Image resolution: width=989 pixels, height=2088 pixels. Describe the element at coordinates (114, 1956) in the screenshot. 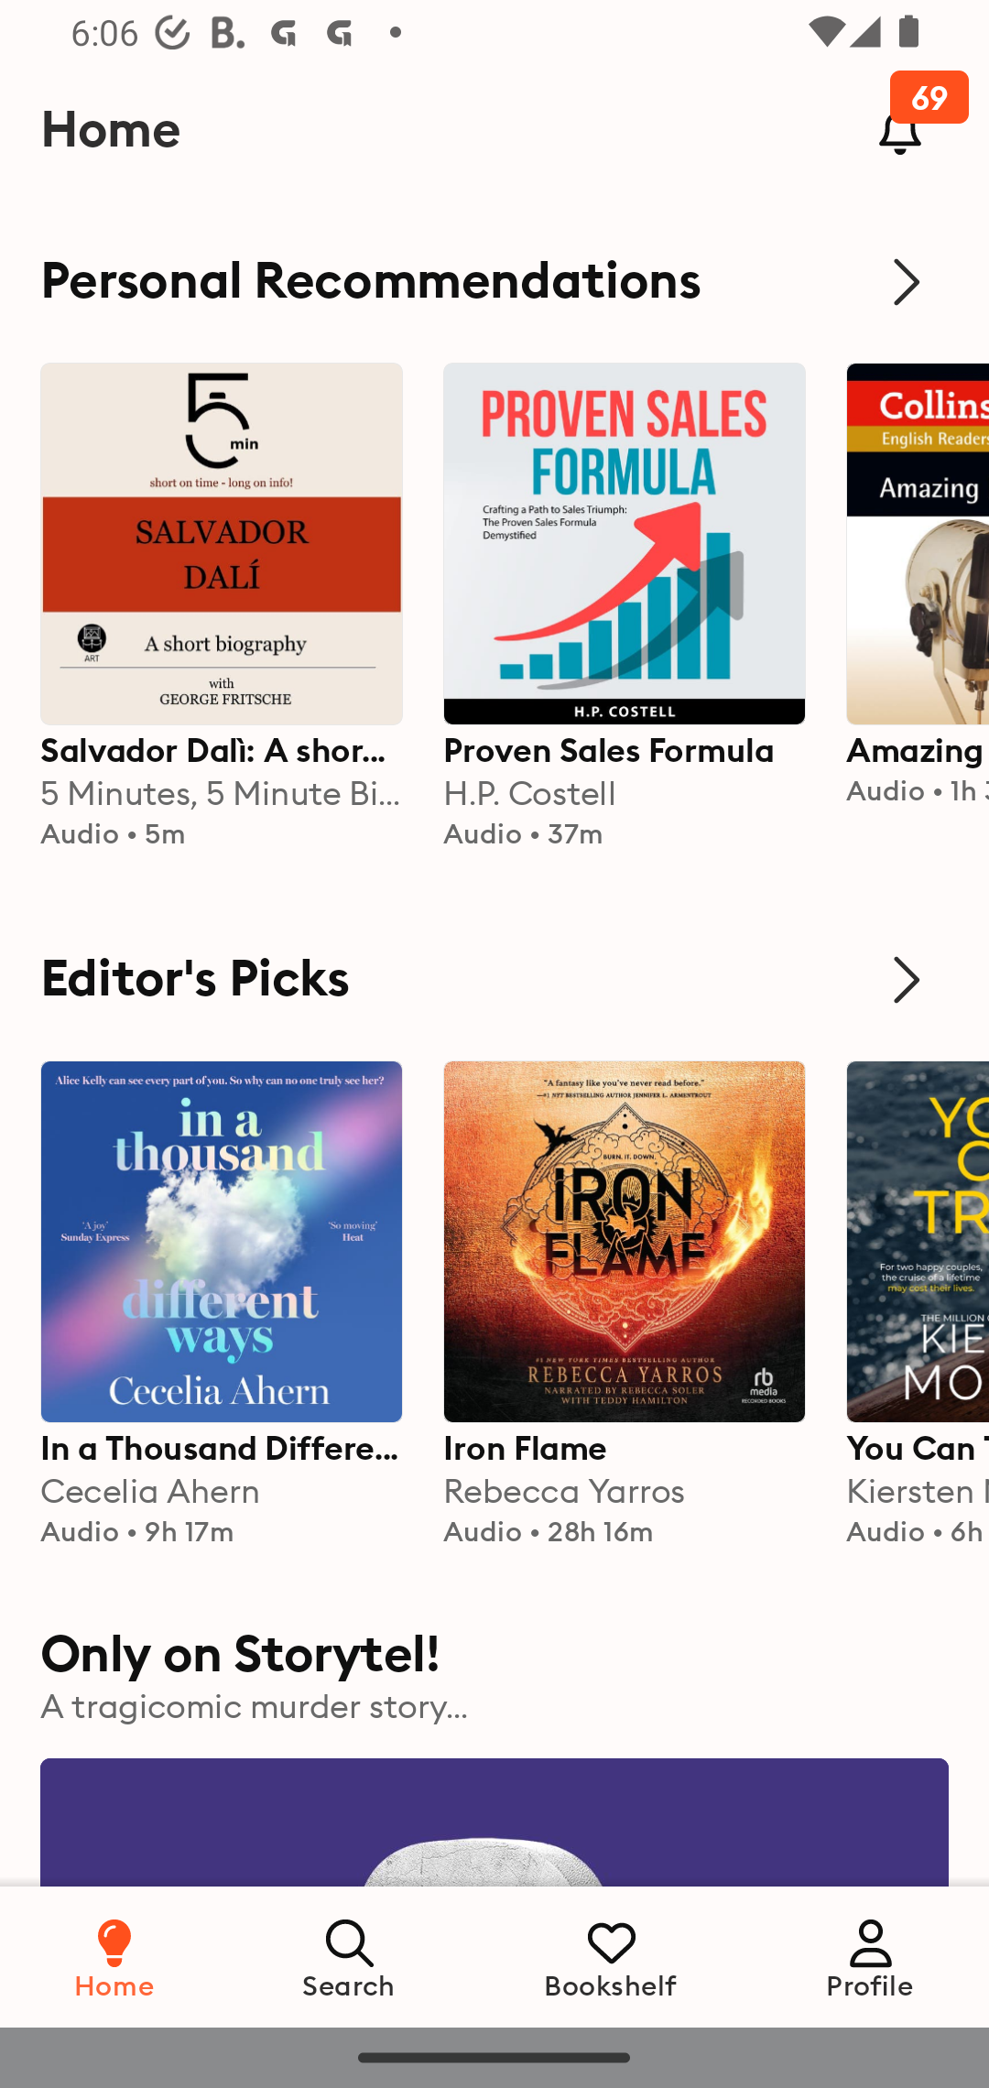

I see `Home` at that location.